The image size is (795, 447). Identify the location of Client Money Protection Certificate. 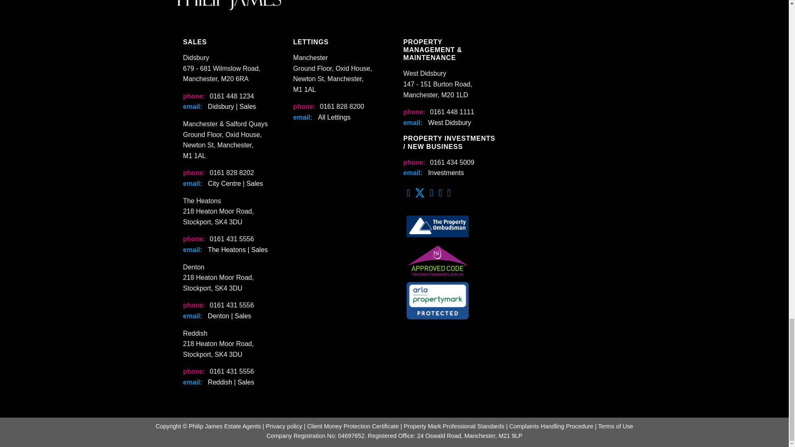
(353, 426).